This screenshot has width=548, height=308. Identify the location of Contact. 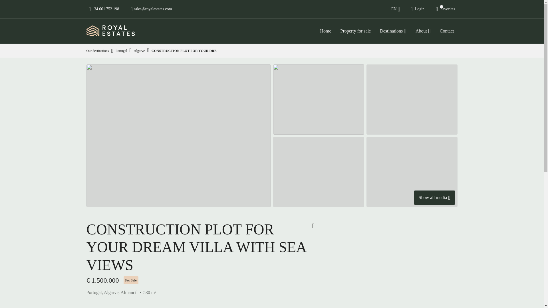
(447, 31).